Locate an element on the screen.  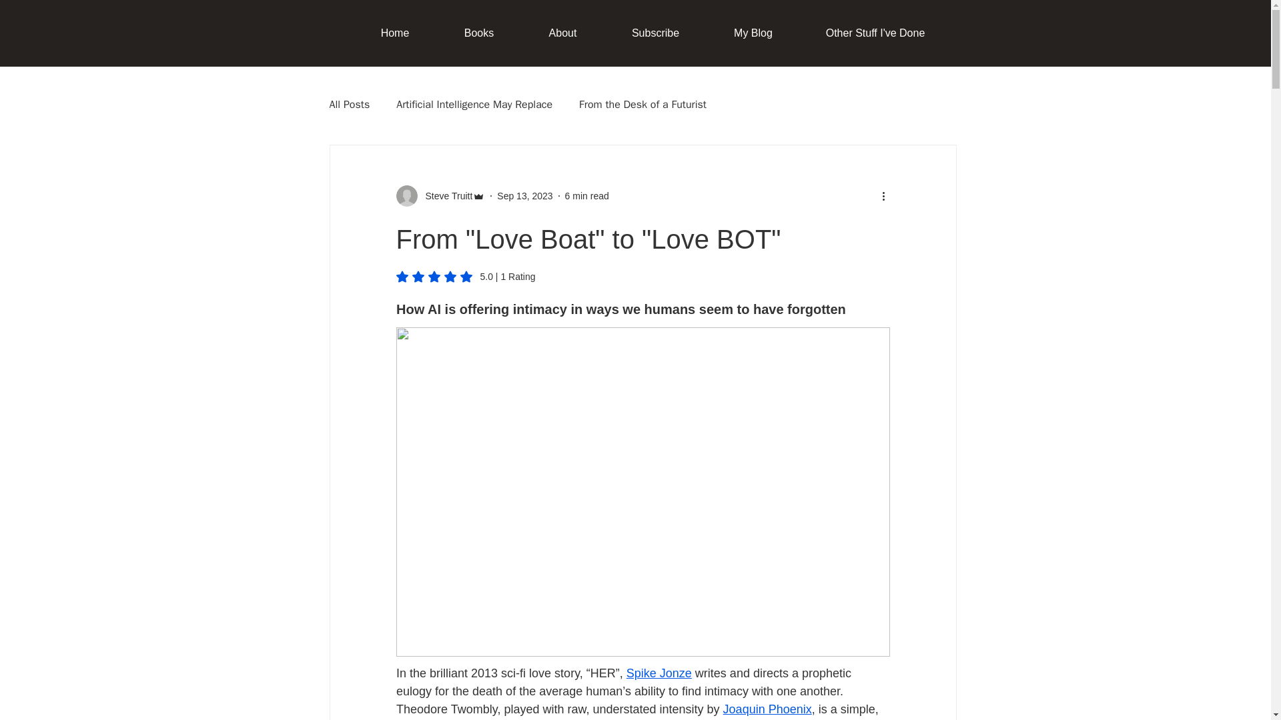
Home is located at coordinates (395, 33).